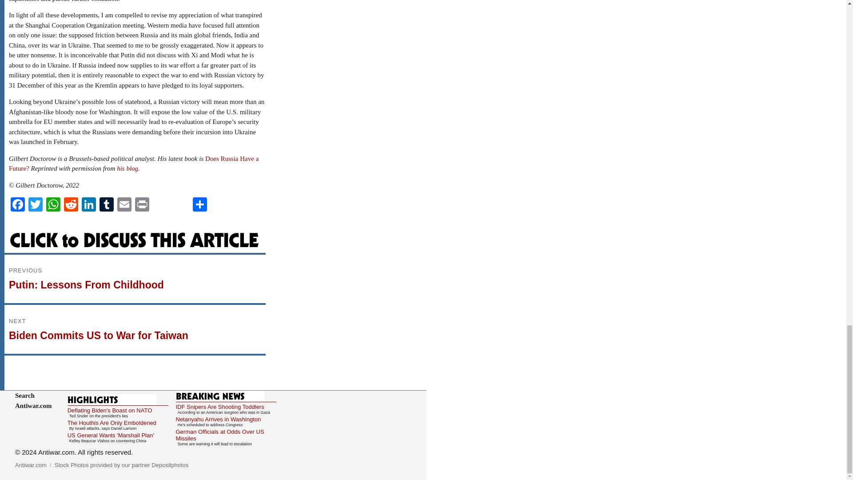 This screenshot has width=853, height=480. What do you see at coordinates (35, 205) in the screenshot?
I see `LinkedIn` at bounding box center [35, 205].